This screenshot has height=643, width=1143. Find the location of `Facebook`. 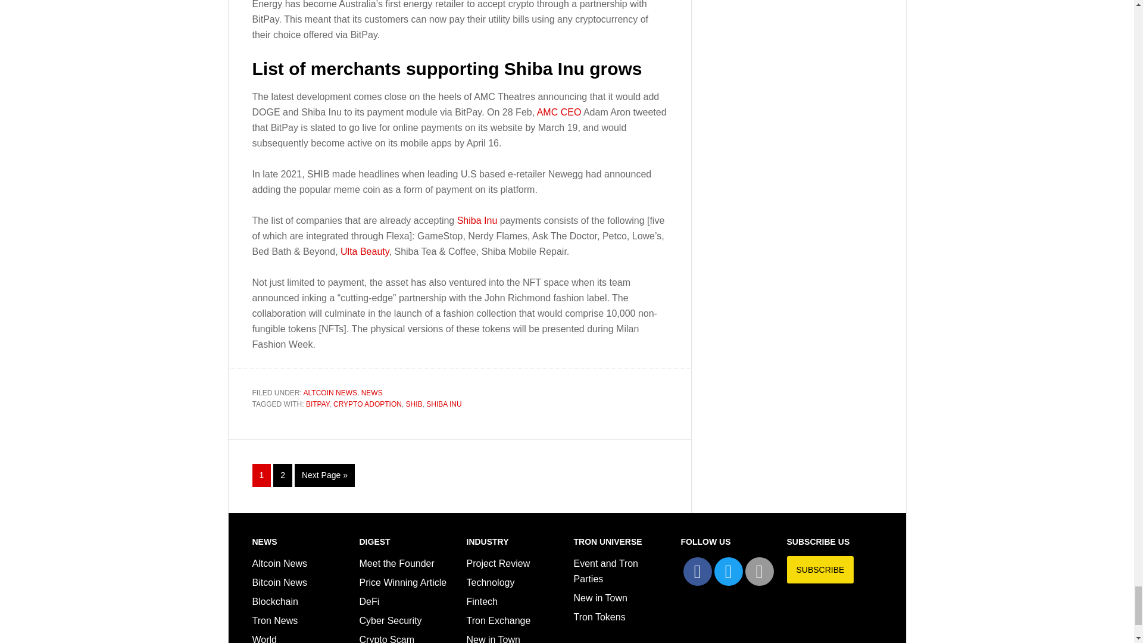

Facebook is located at coordinates (698, 572).